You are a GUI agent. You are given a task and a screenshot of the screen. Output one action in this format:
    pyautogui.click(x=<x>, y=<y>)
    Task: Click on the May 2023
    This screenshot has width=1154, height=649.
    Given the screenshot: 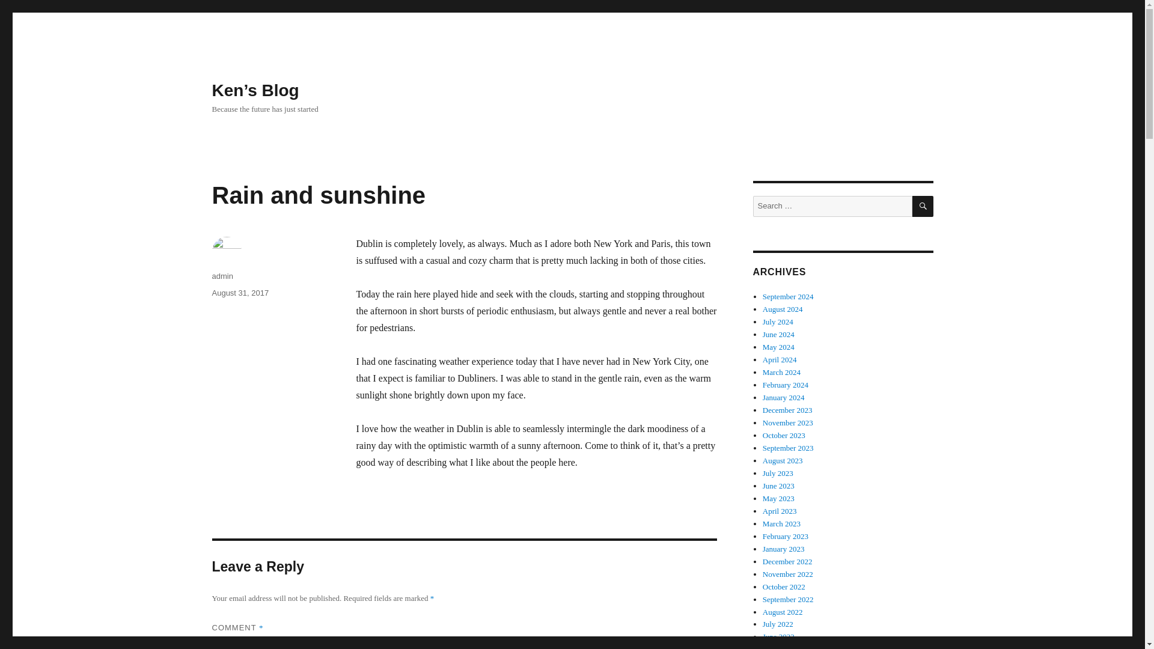 What is the action you would take?
    pyautogui.click(x=779, y=498)
    